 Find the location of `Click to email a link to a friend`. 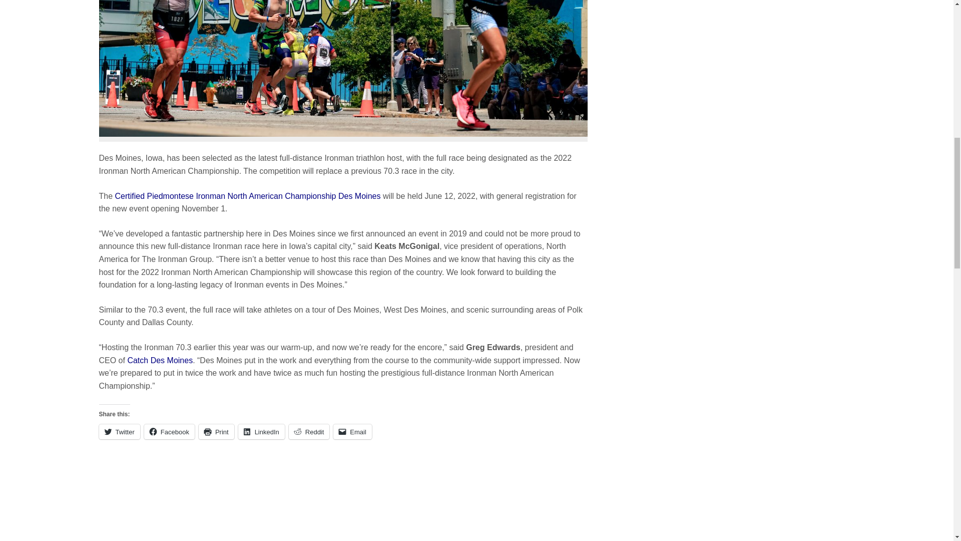

Click to email a link to a friend is located at coordinates (352, 431).